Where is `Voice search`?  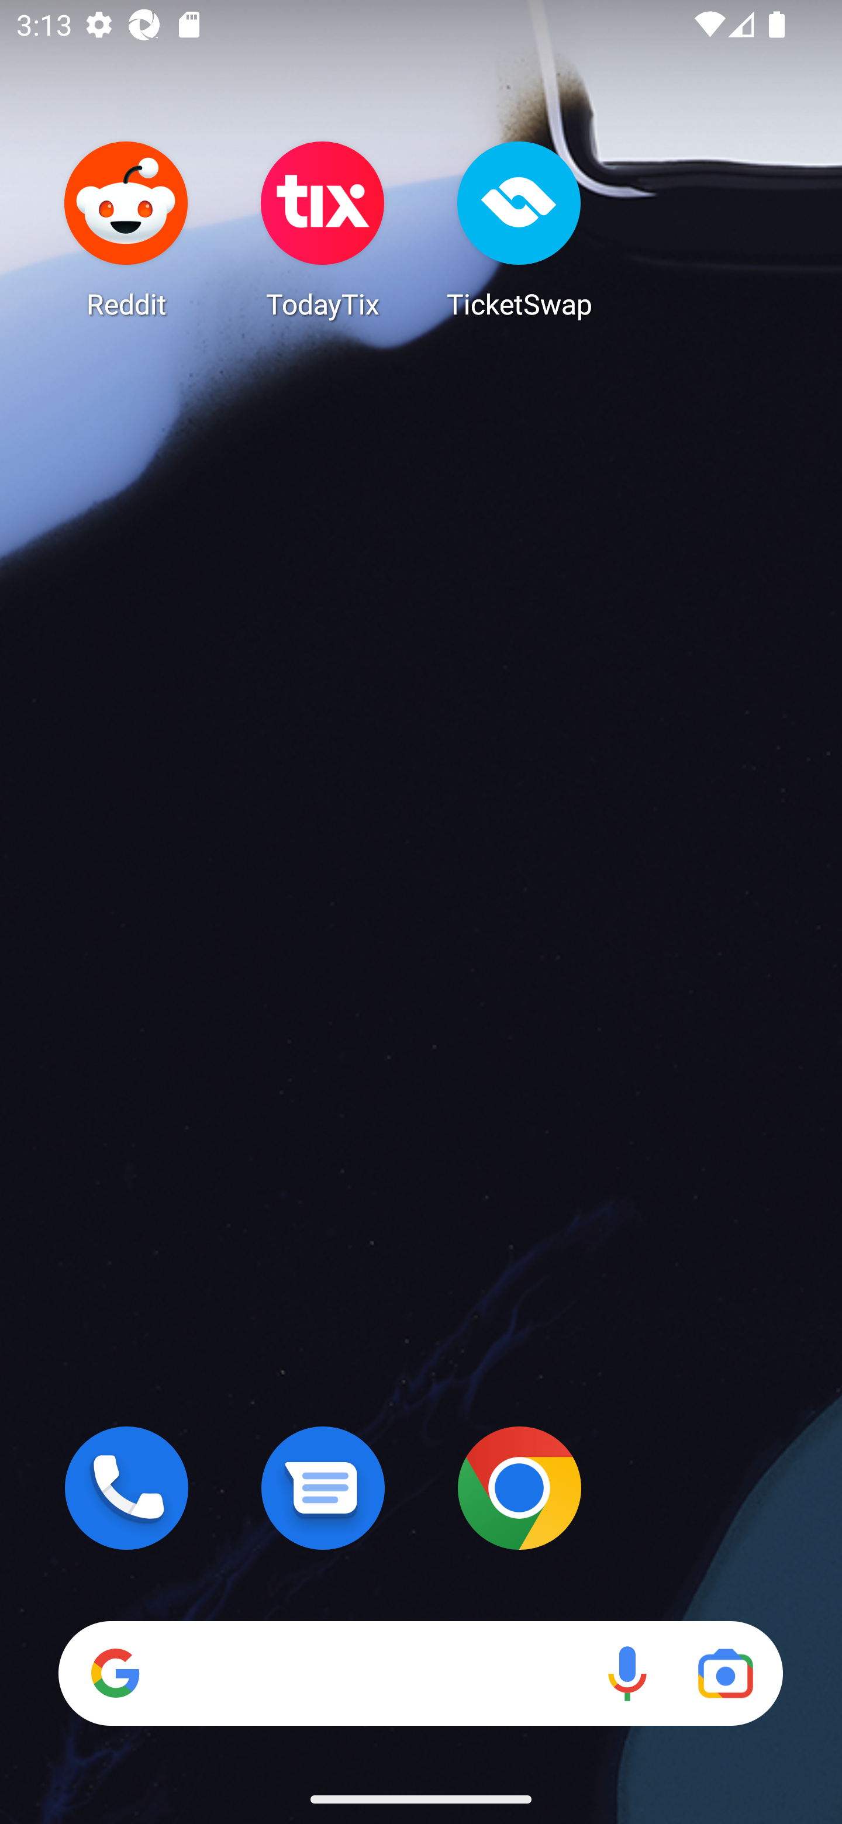 Voice search is located at coordinates (627, 1673).